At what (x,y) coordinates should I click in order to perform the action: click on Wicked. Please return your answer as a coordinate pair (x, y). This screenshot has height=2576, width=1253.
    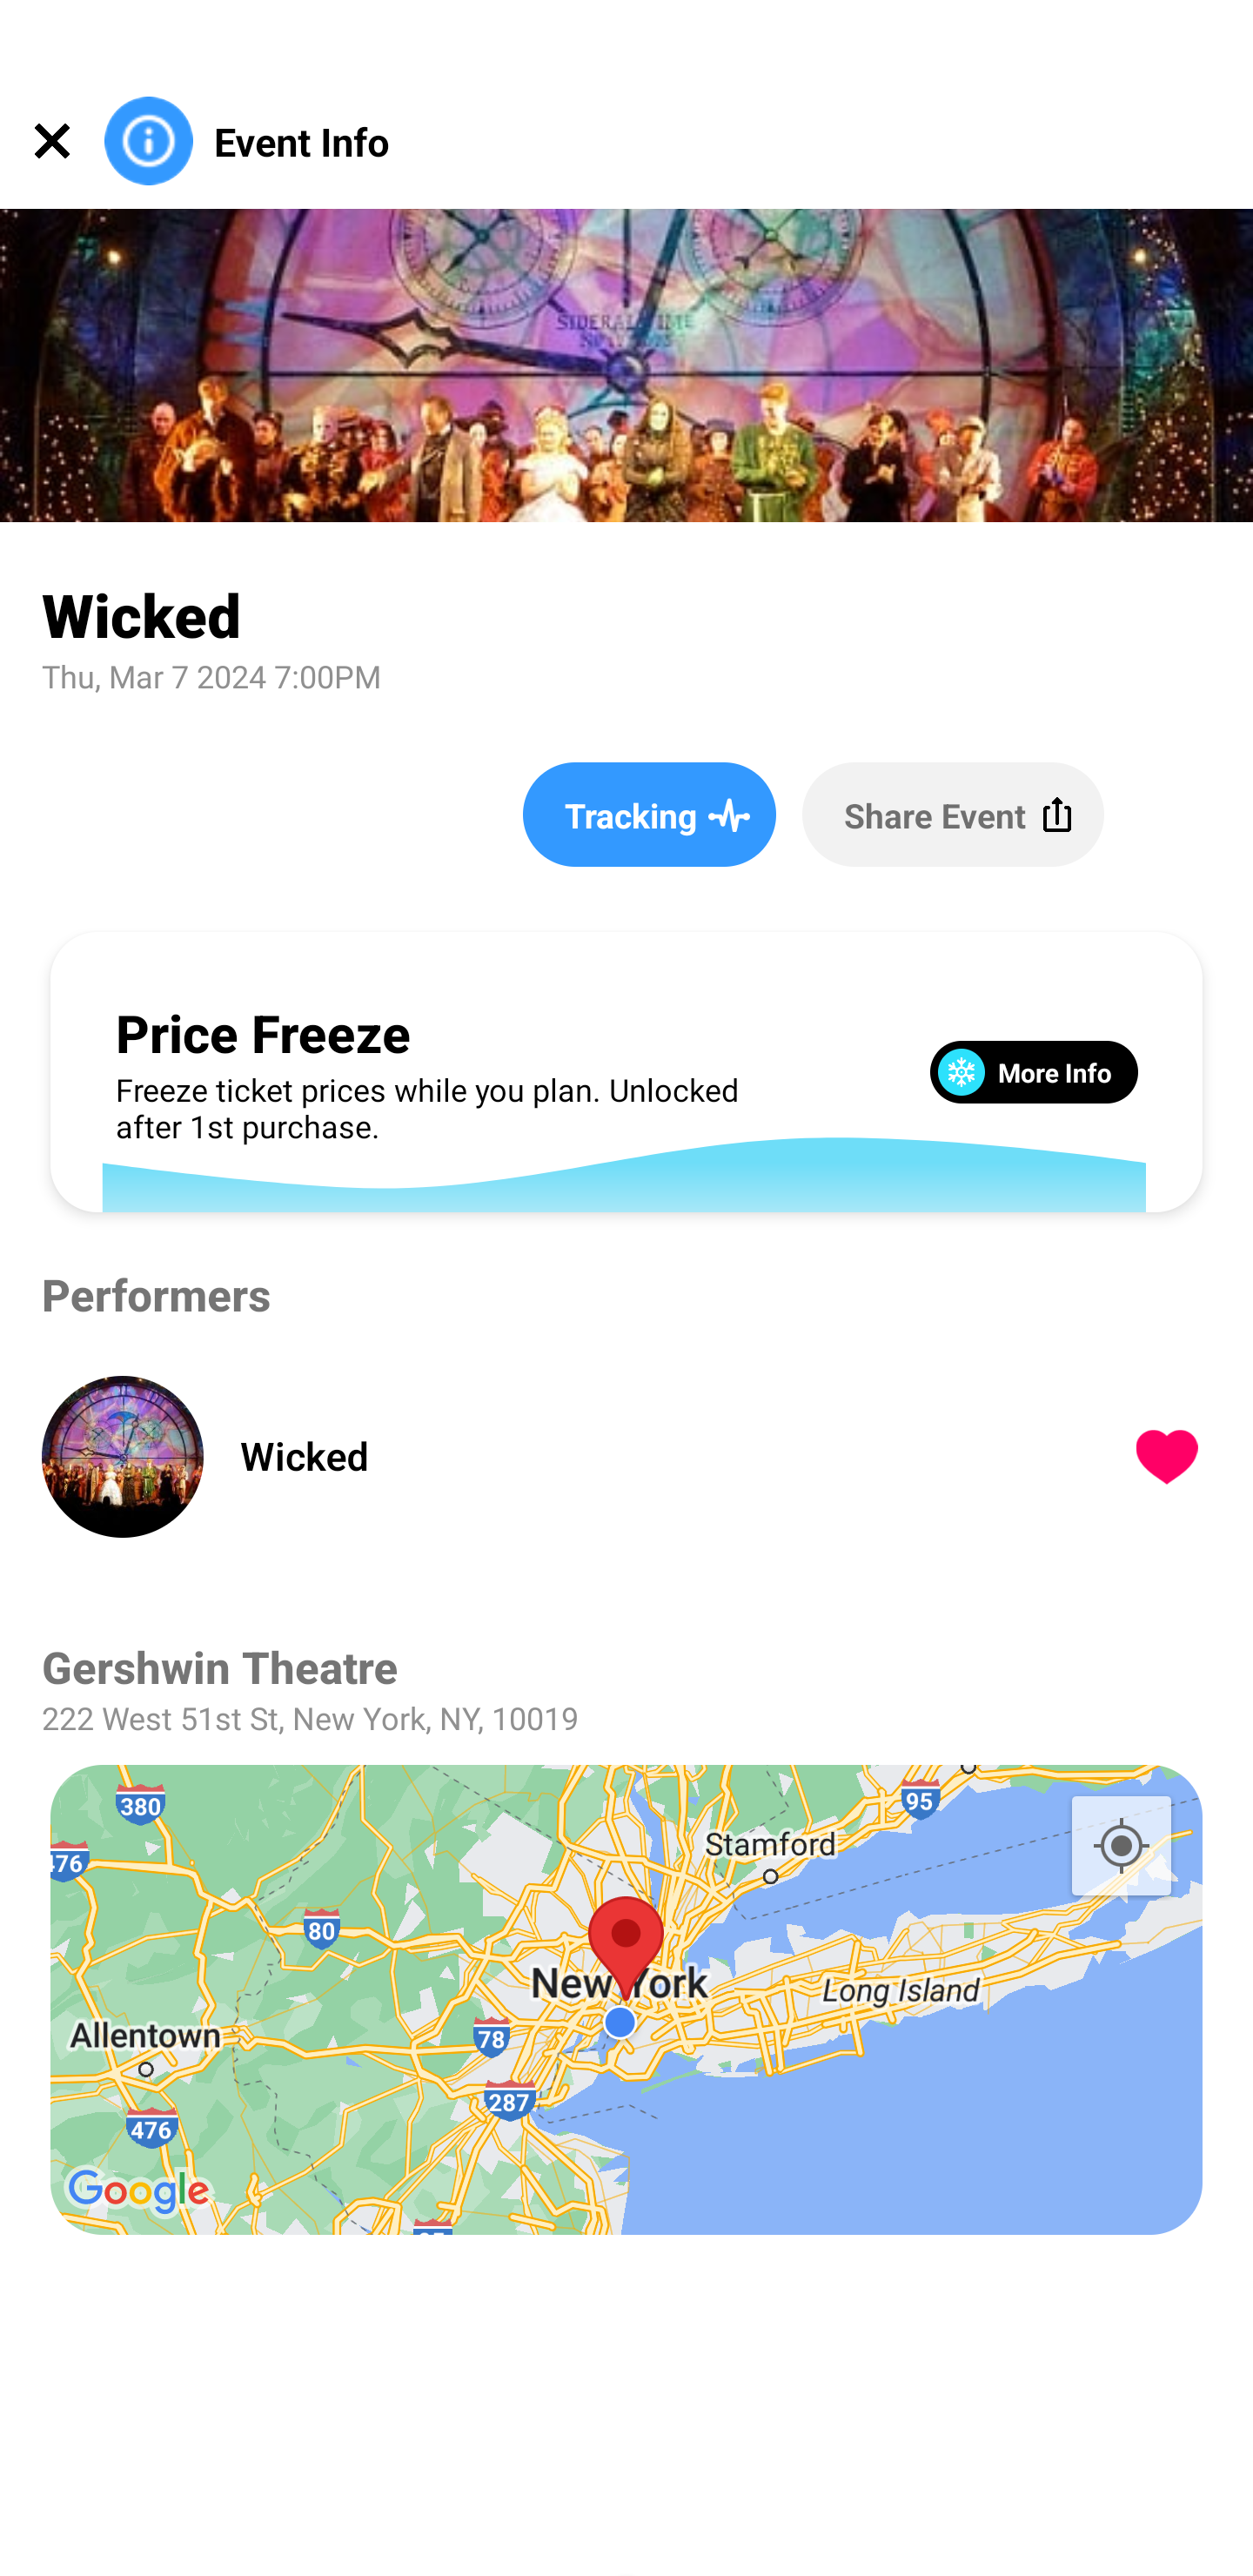
    Looking at the image, I should click on (647, 1456).